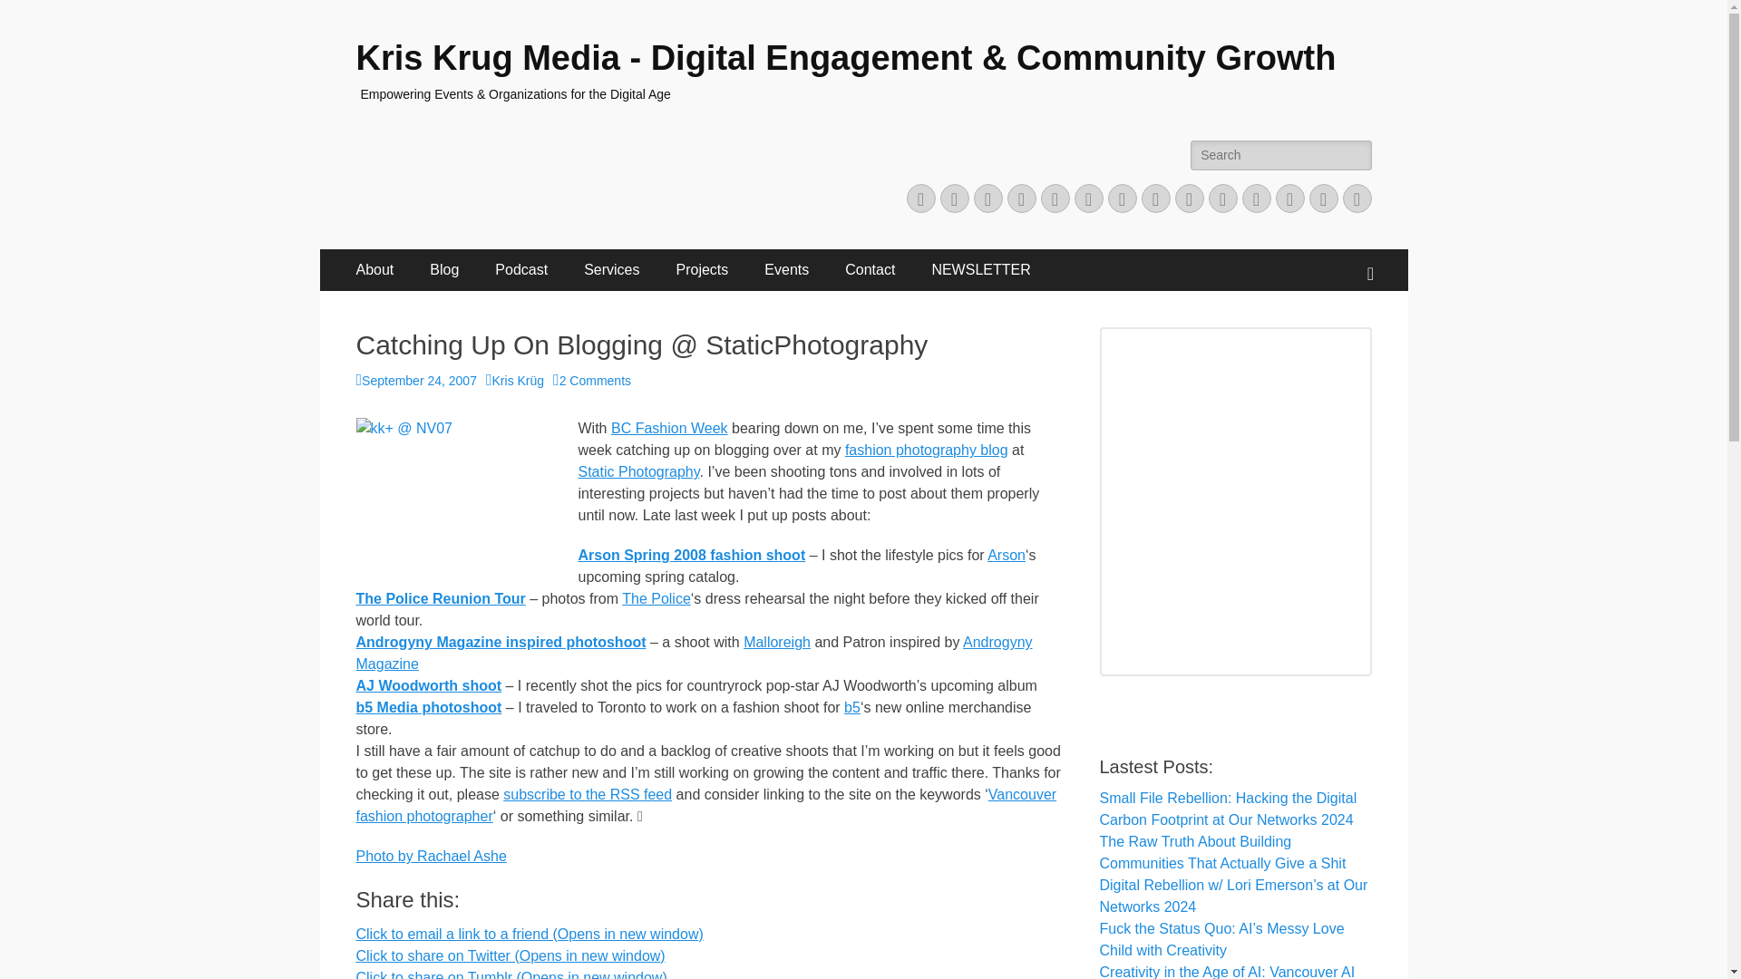  Describe the element at coordinates (1122, 199) in the screenshot. I see `LinkedIn` at that location.